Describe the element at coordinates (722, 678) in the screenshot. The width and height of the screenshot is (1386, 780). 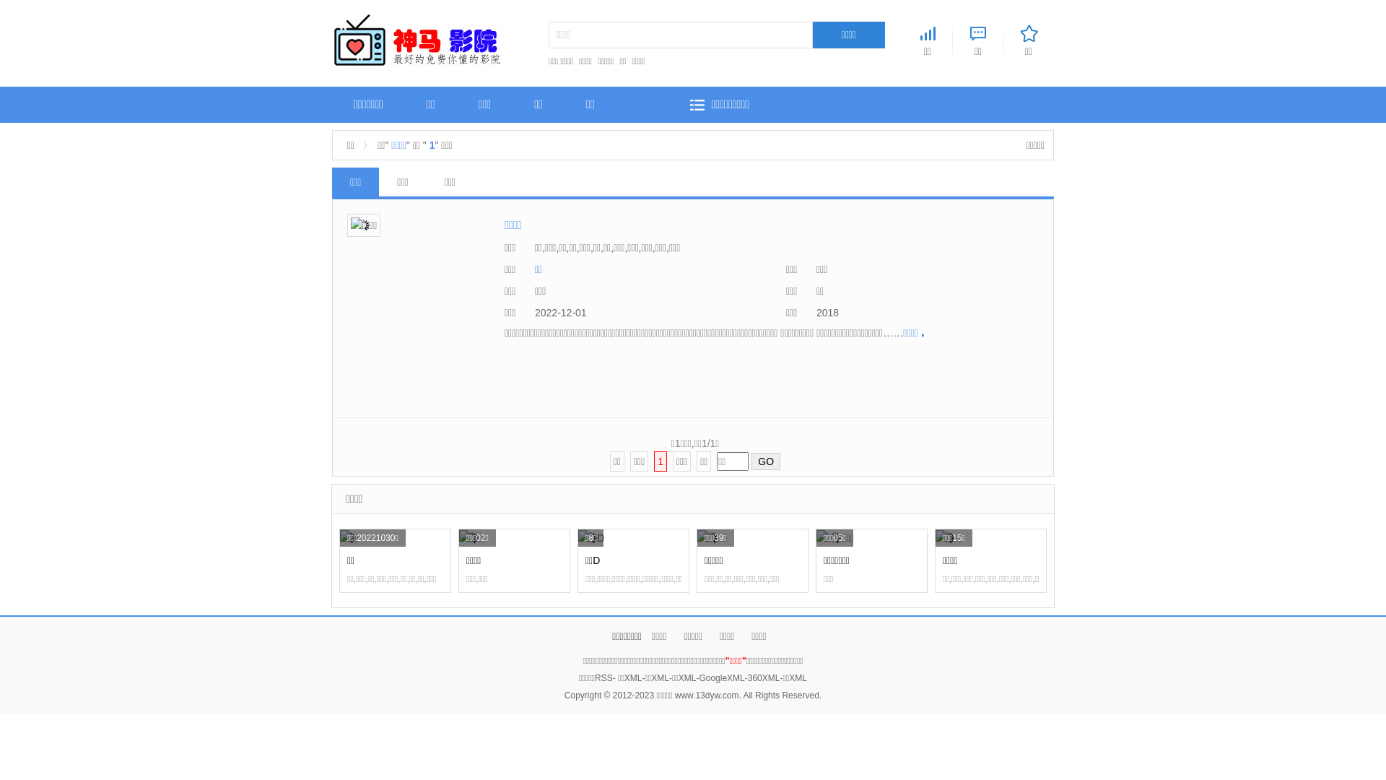
I see `GoogleXML` at that location.